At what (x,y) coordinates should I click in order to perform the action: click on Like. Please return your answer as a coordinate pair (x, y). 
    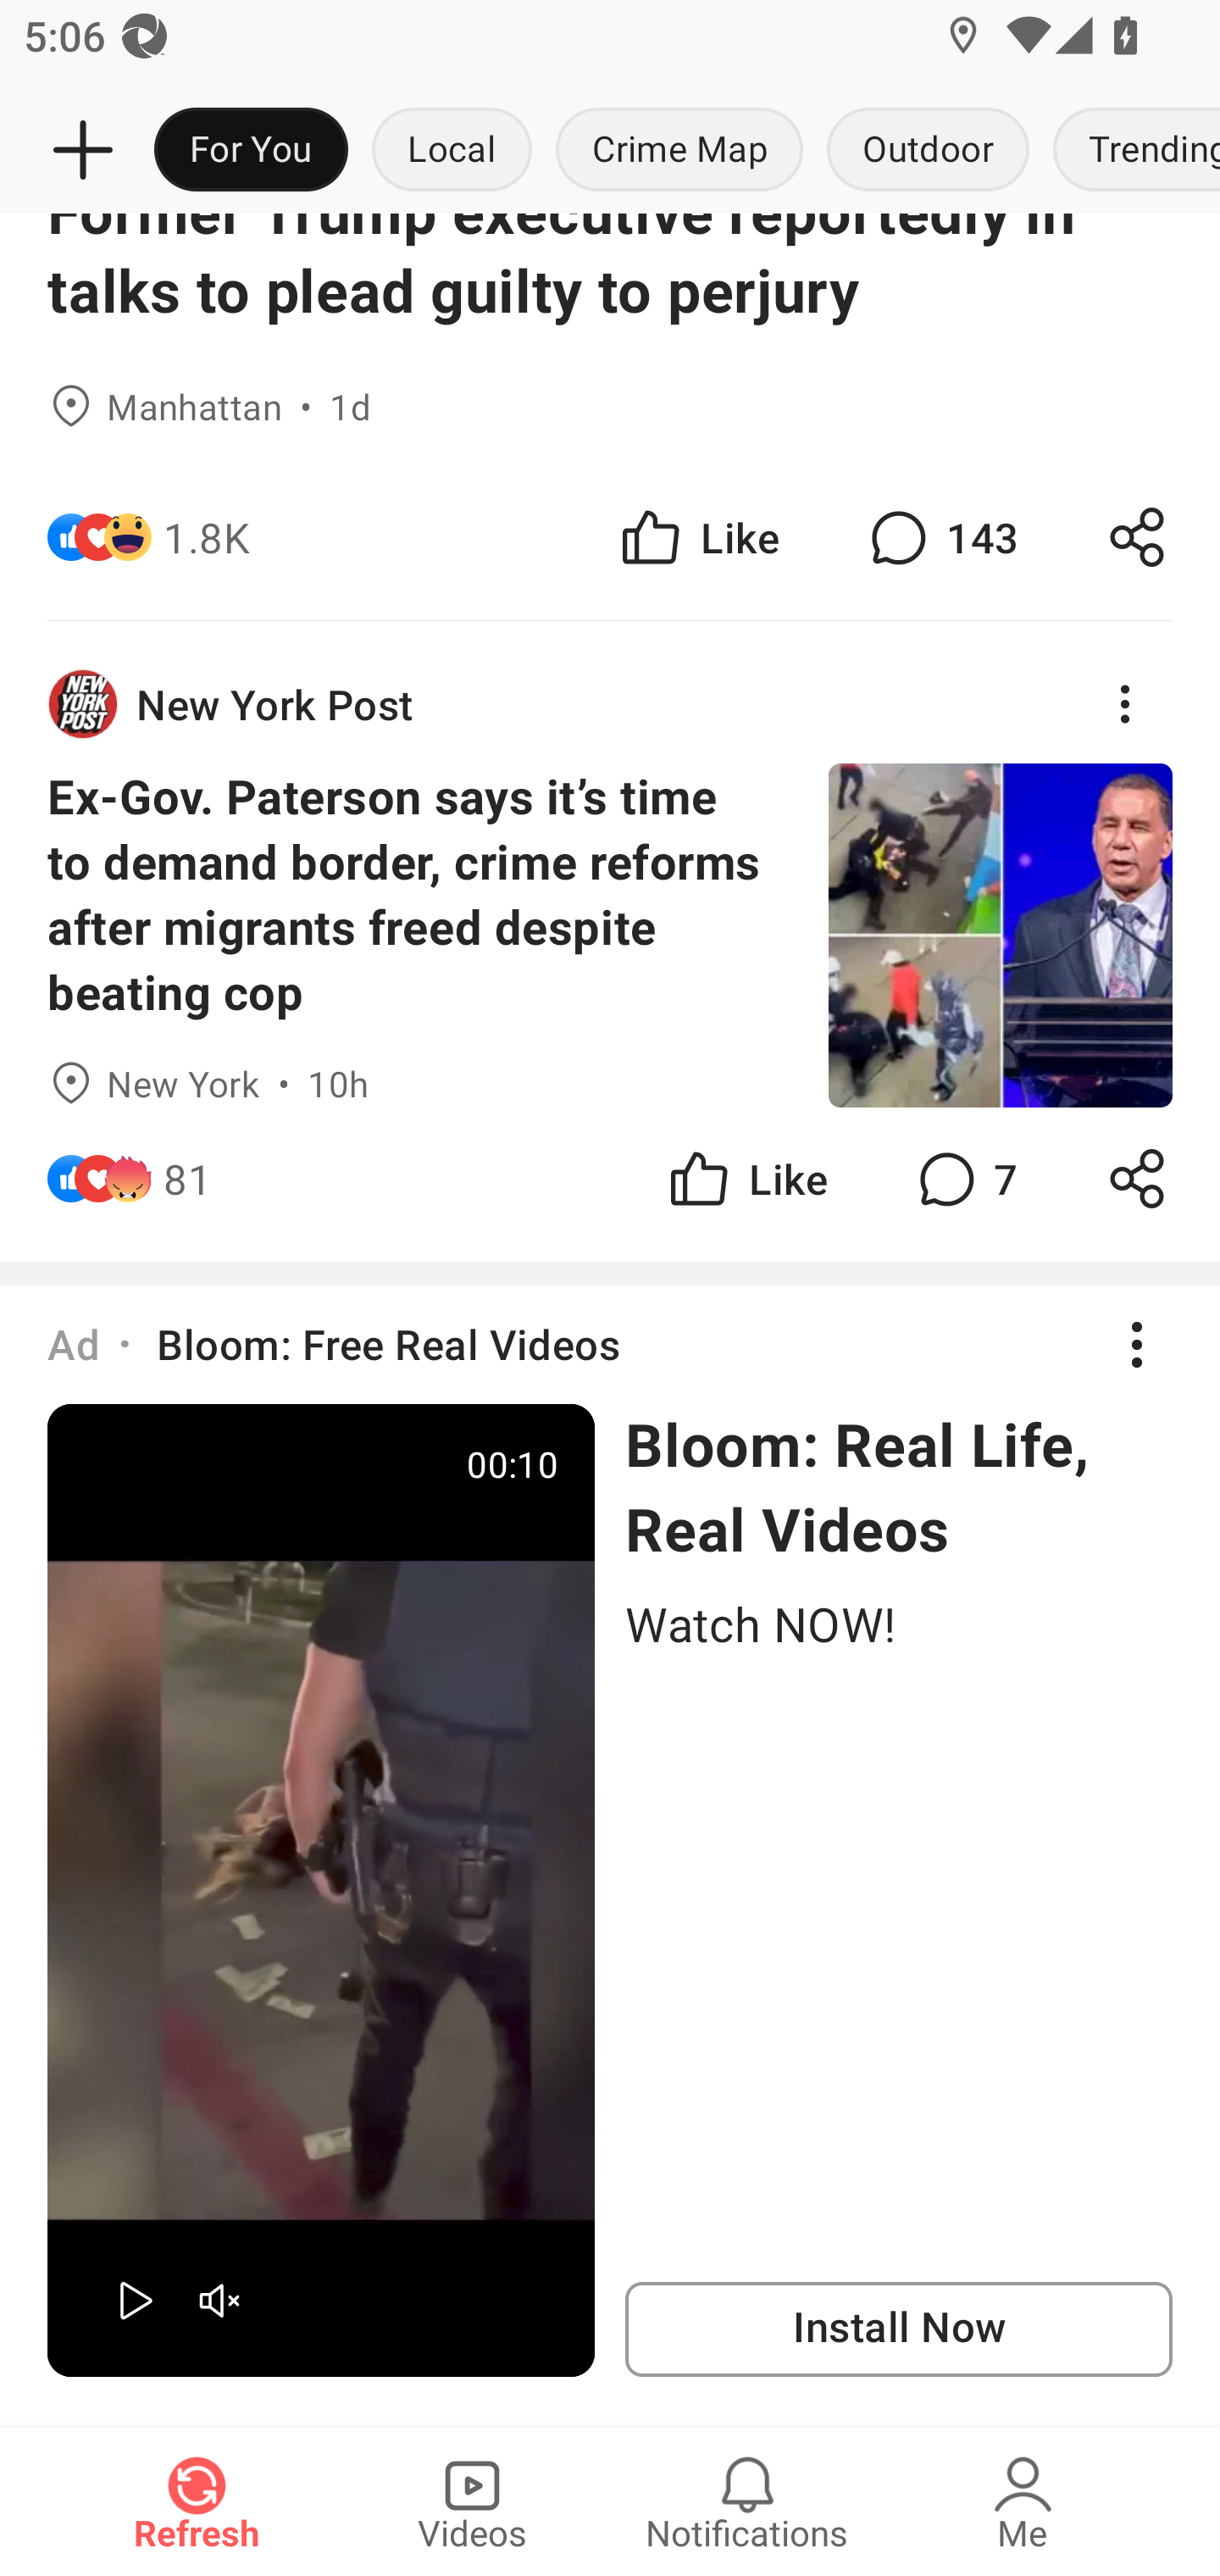
    Looking at the image, I should click on (746, 1178).